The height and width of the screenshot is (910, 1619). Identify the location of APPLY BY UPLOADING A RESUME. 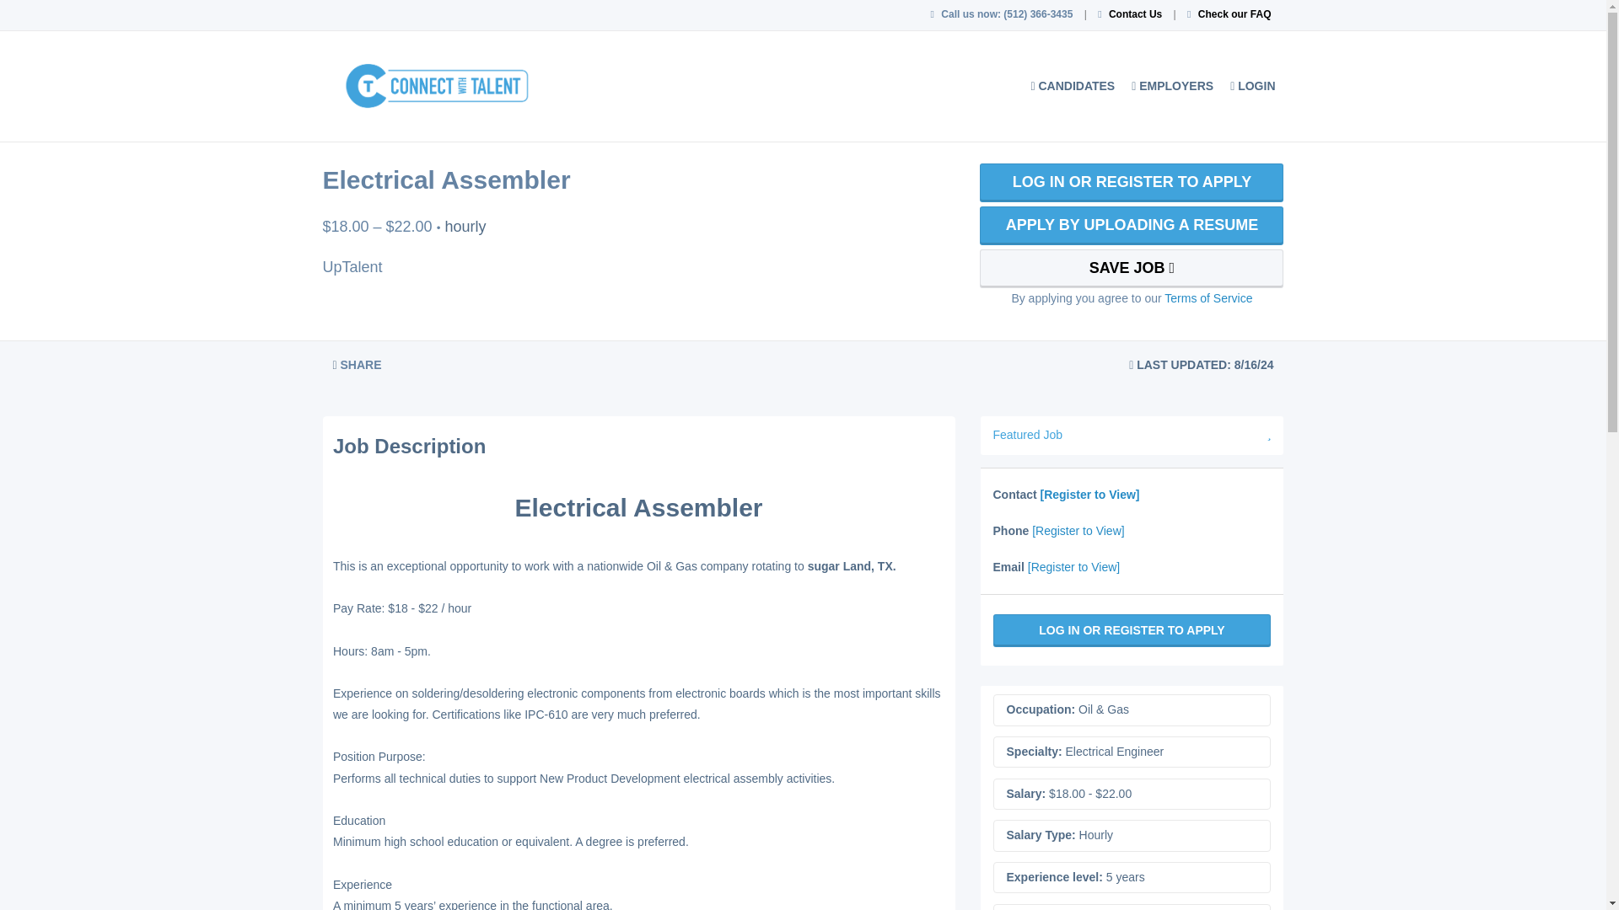
(1132, 226).